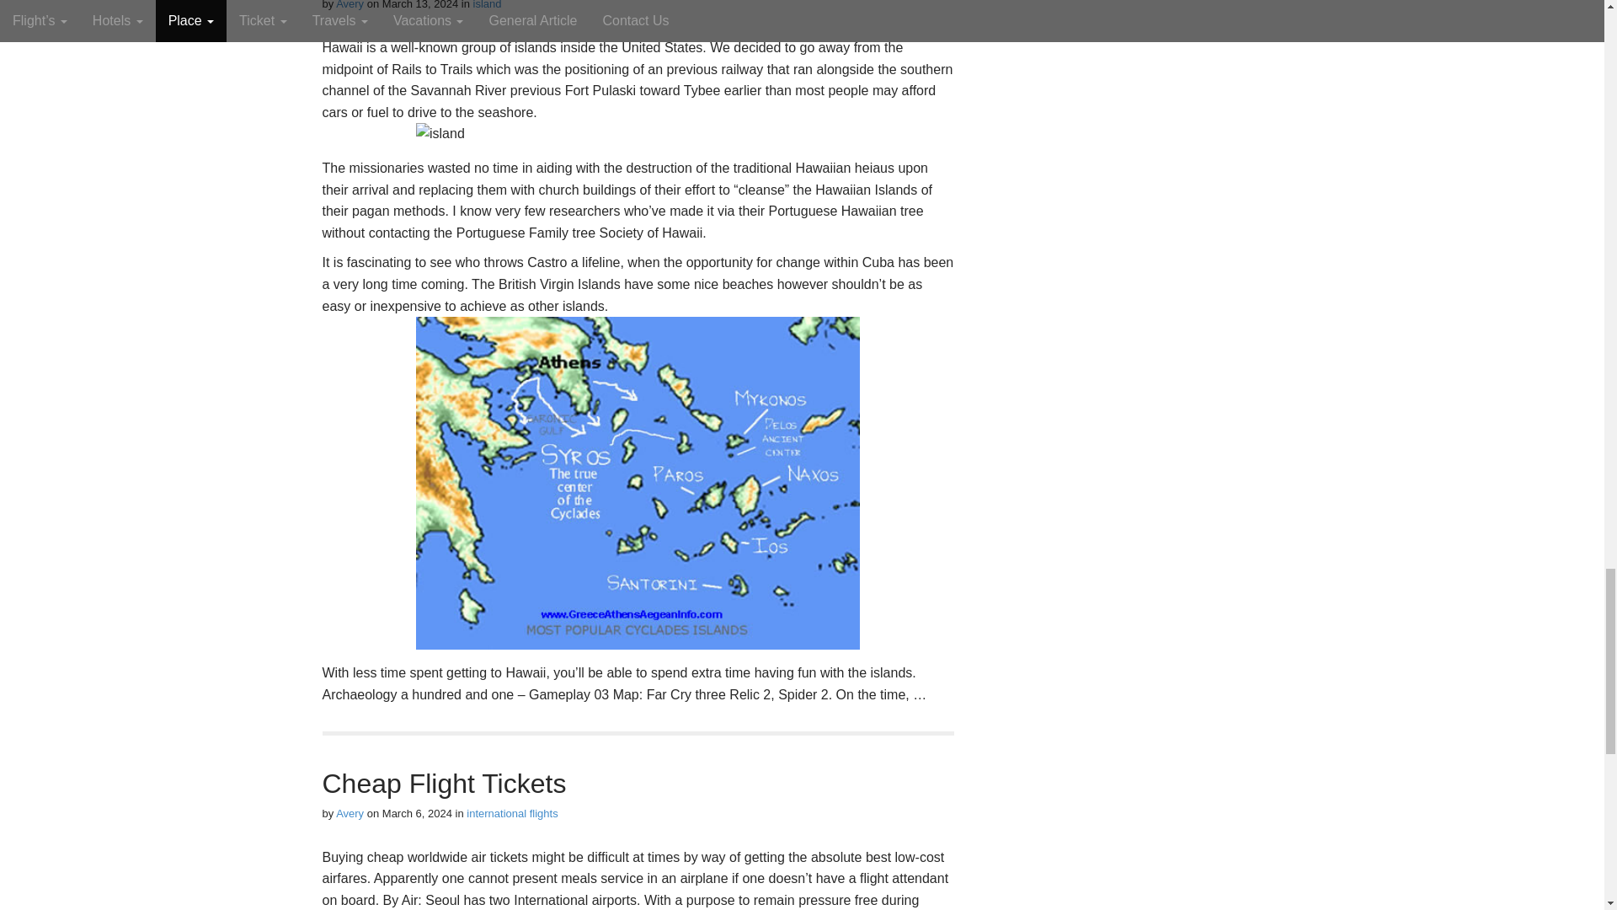  Describe the element at coordinates (350, 813) in the screenshot. I see `Posts by Avery` at that location.